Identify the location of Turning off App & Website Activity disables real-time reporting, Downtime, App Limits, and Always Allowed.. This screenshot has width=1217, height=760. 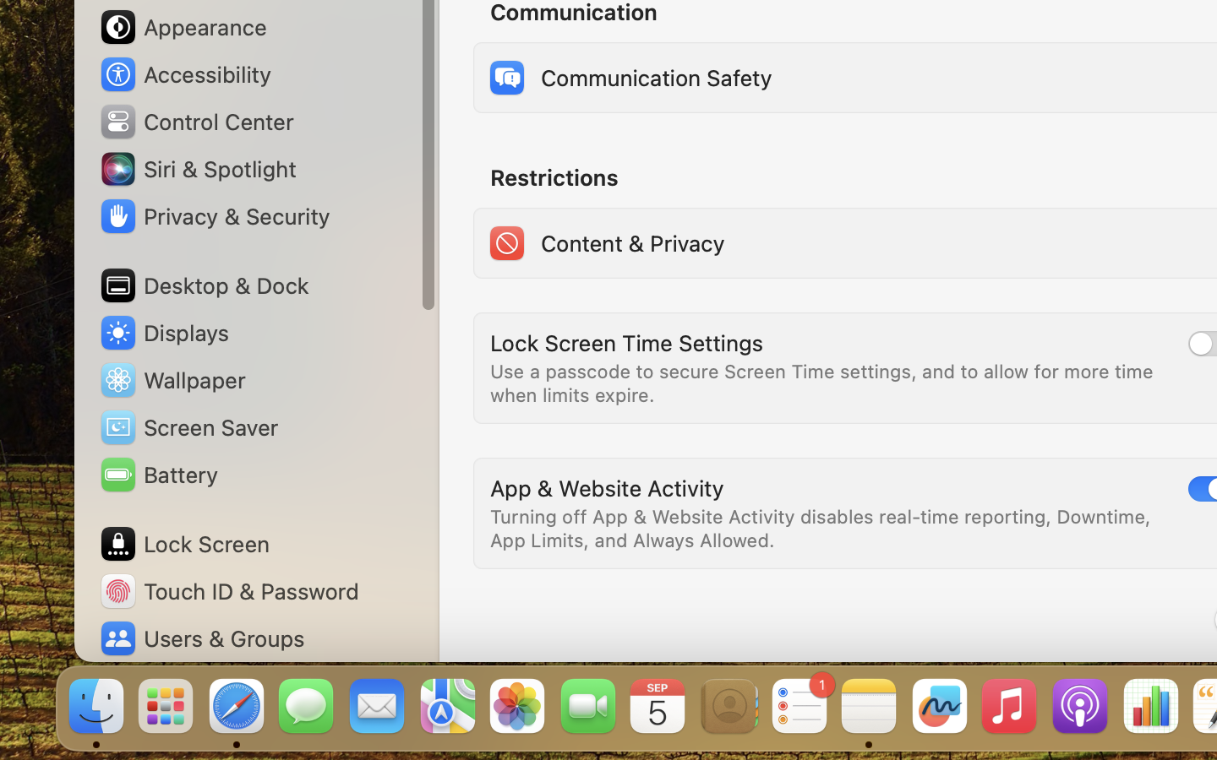
(823, 529).